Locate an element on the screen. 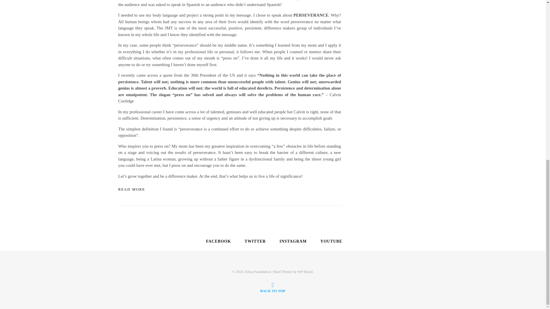 The width and height of the screenshot is (550, 309). YOUTUBE is located at coordinates (330, 241).